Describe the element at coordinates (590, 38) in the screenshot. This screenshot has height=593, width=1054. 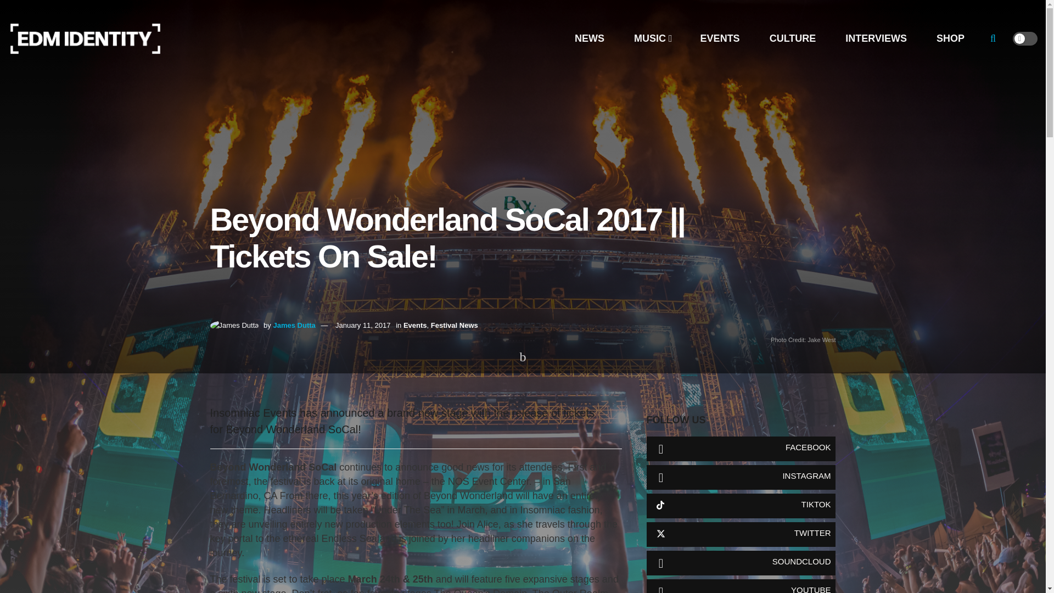
I see `NEWS` at that location.